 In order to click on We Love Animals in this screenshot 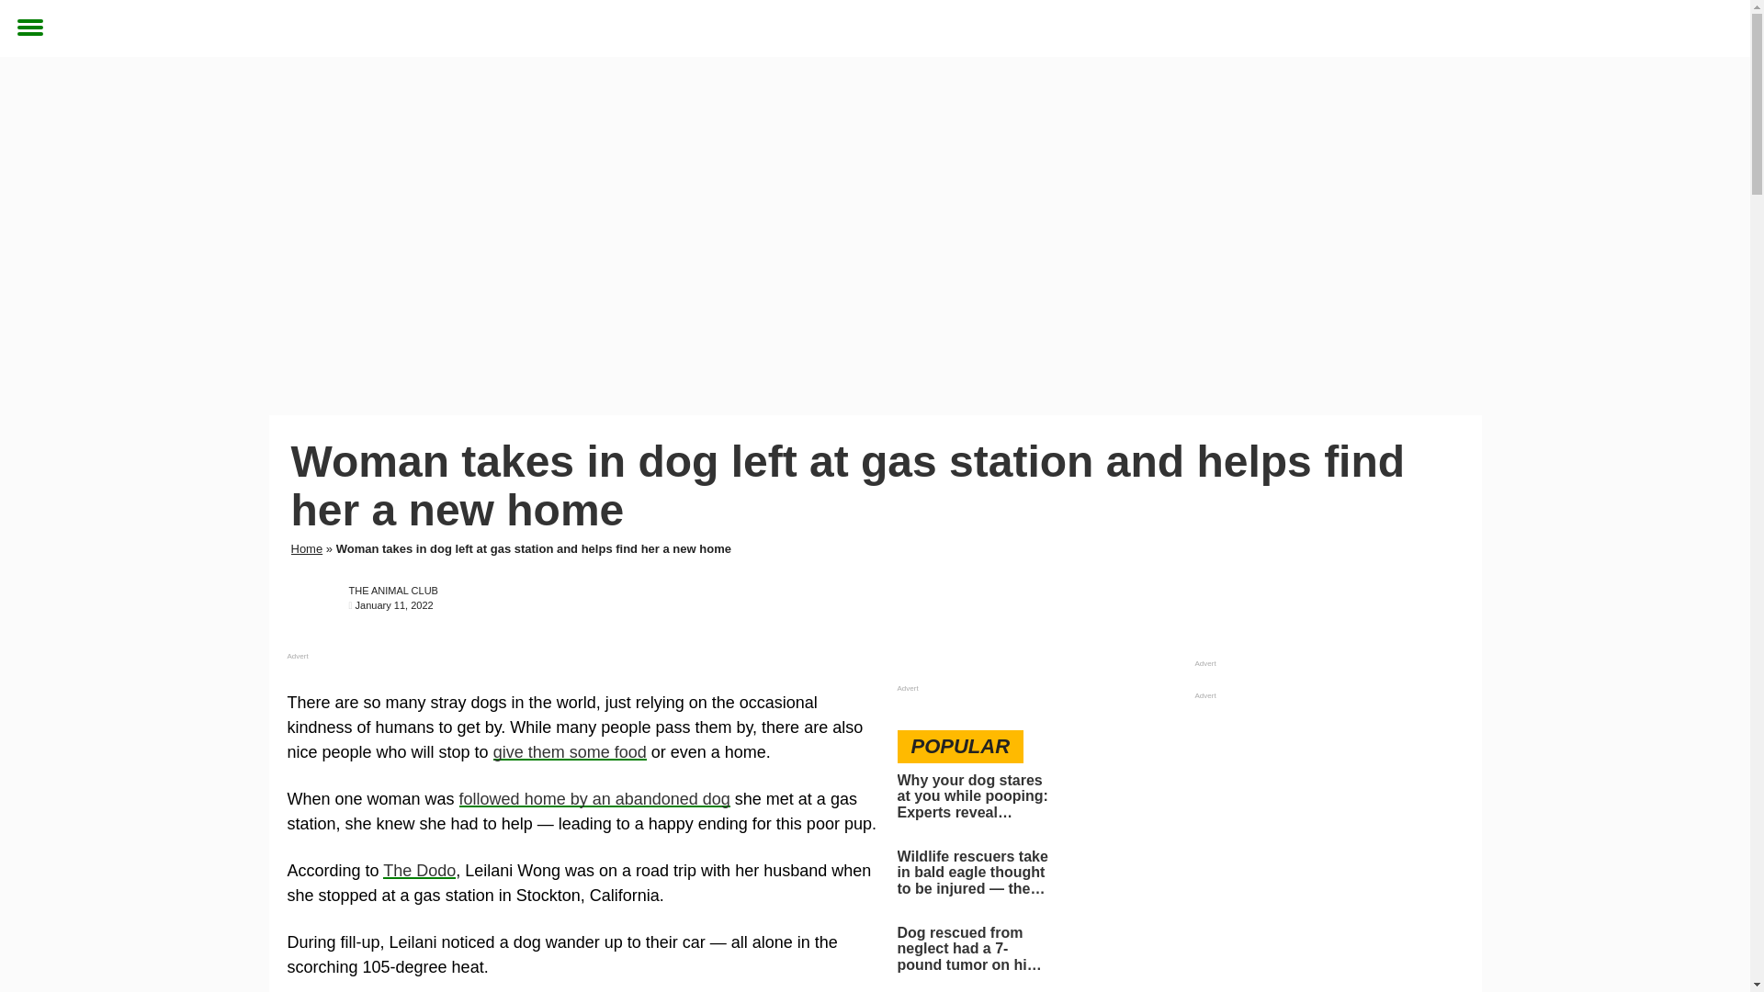, I will do `click(868, 28)`.